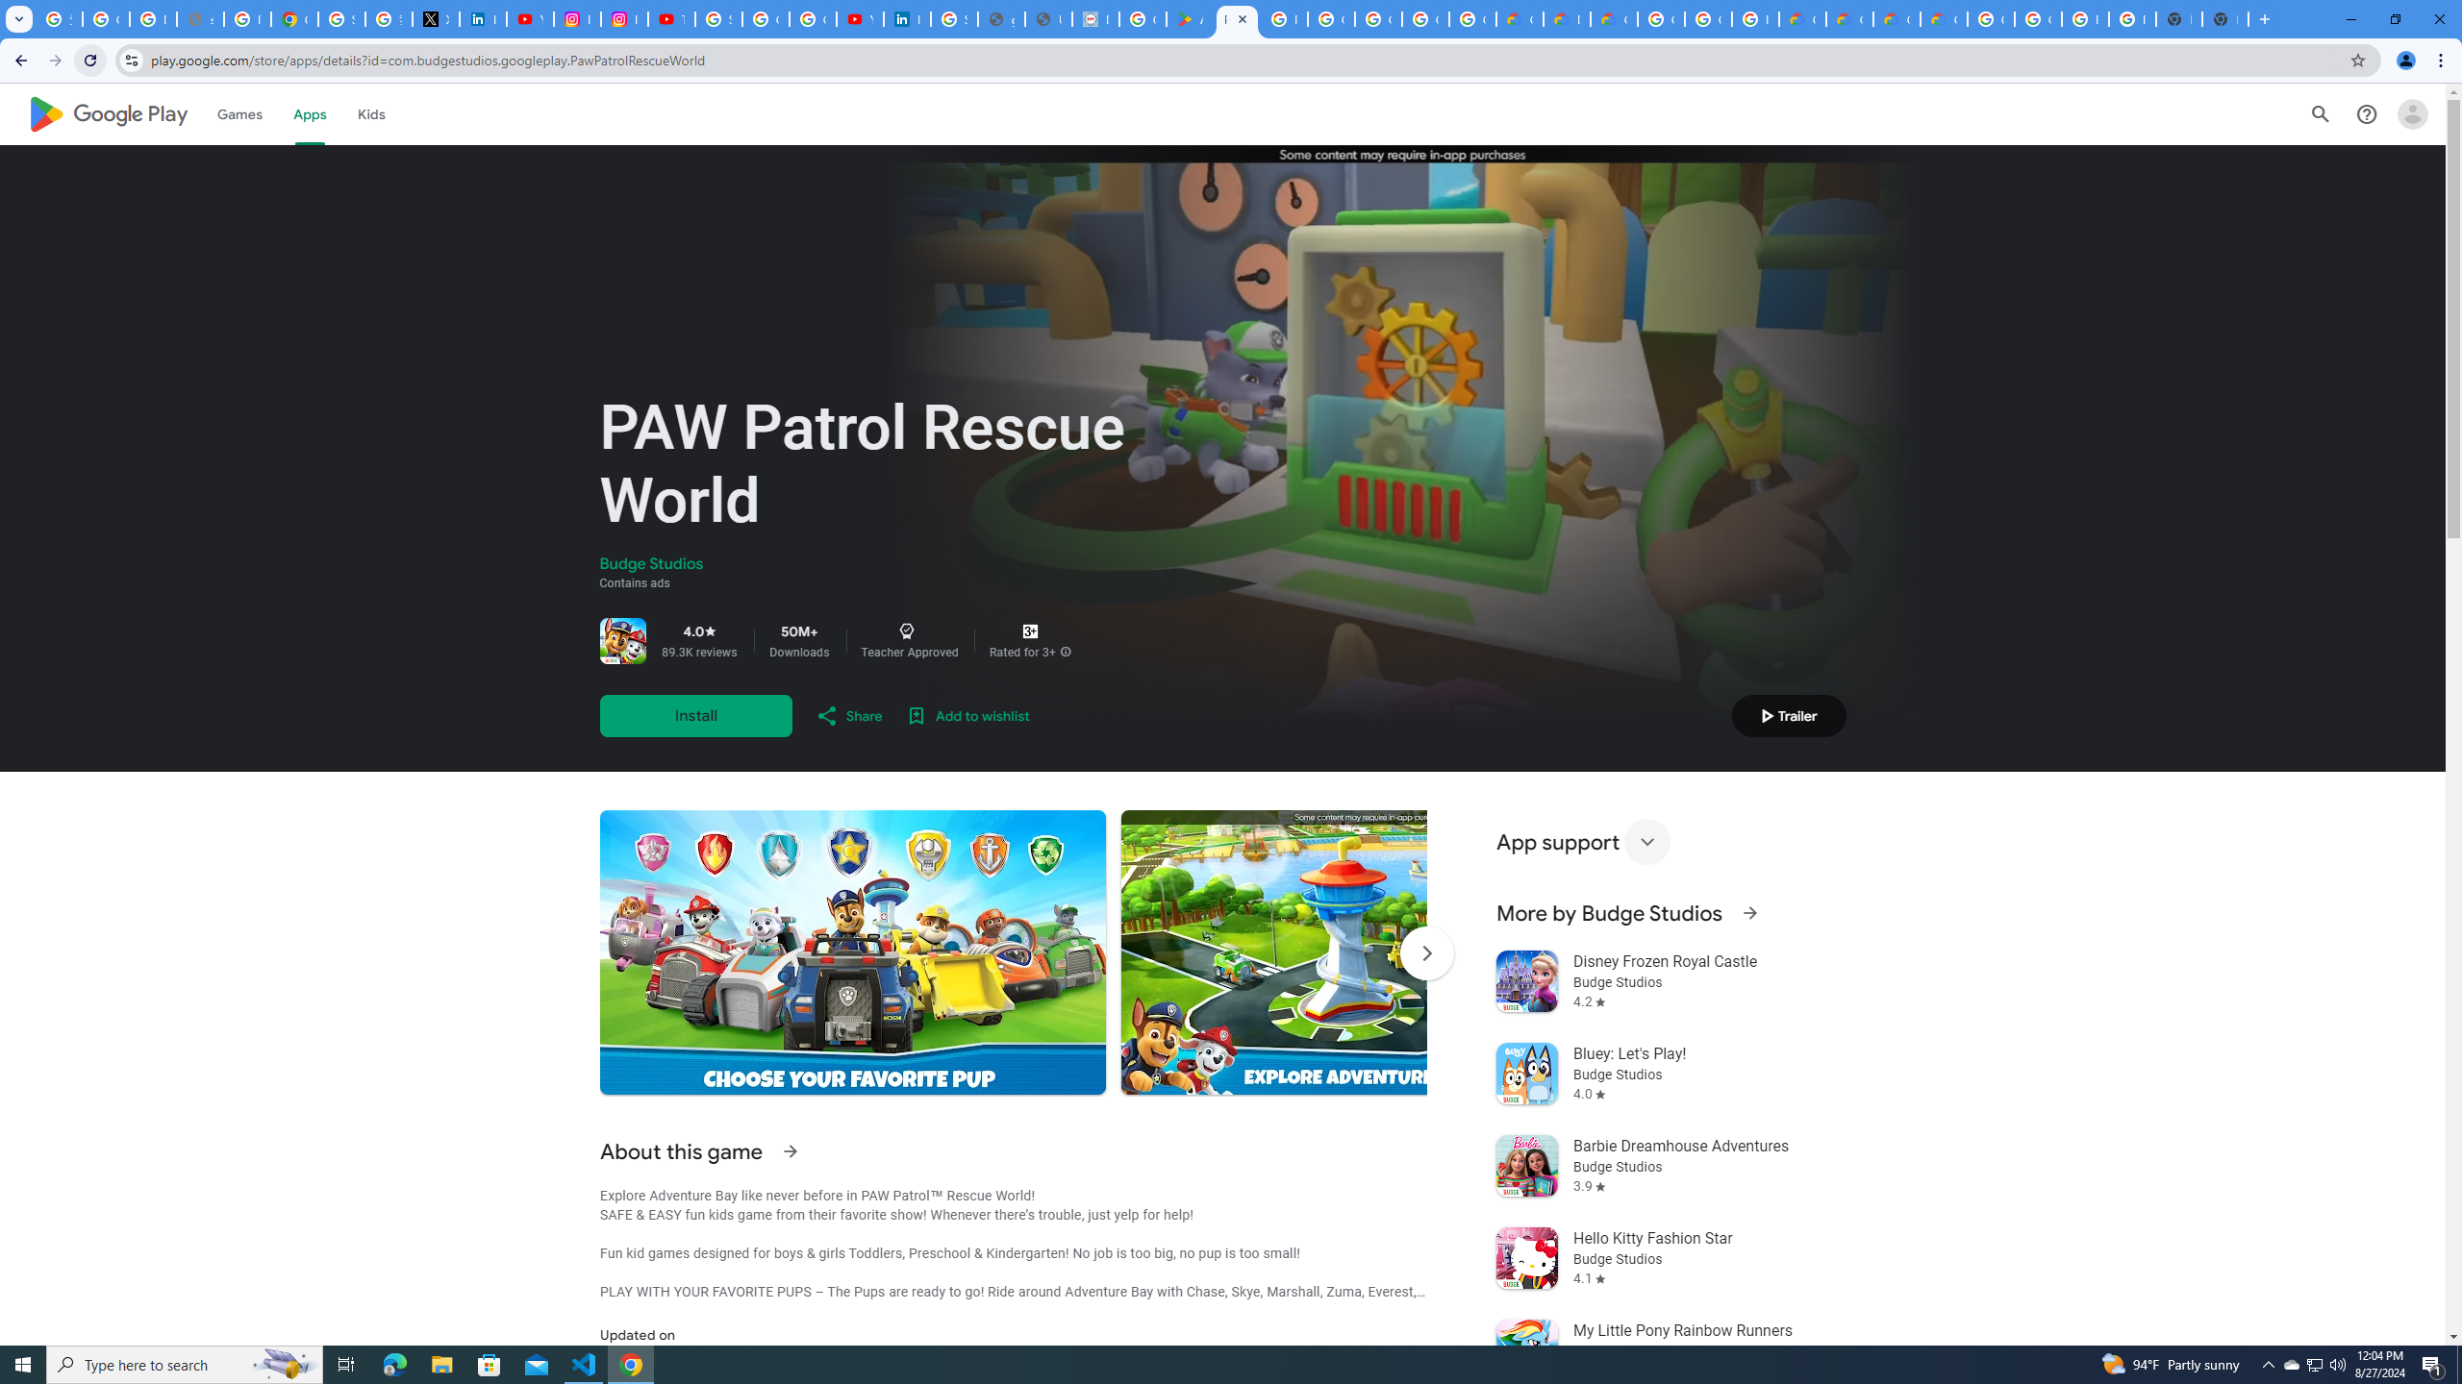 The height and width of the screenshot is (1384, 2462). Describe the element at coordinates (1189, 19) in the screenshot. I see `Android Apps on Google Play` at that location.